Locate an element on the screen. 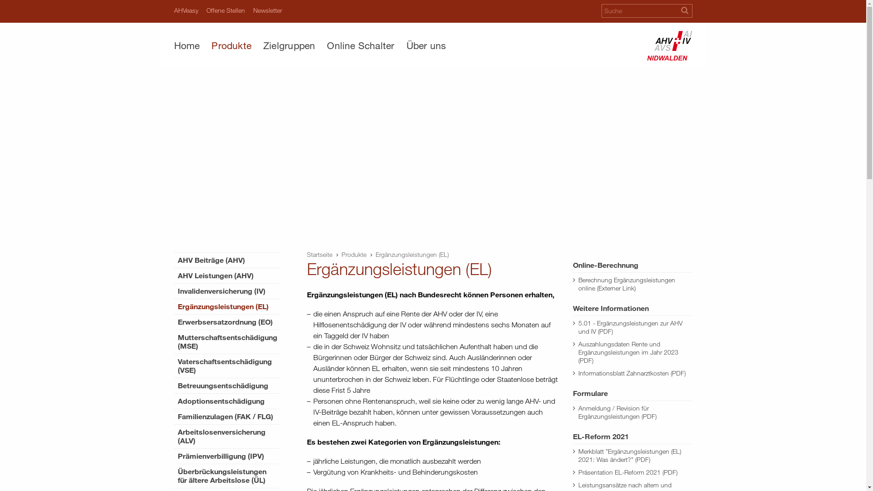  Startseite is located at coordinates (320, 255).